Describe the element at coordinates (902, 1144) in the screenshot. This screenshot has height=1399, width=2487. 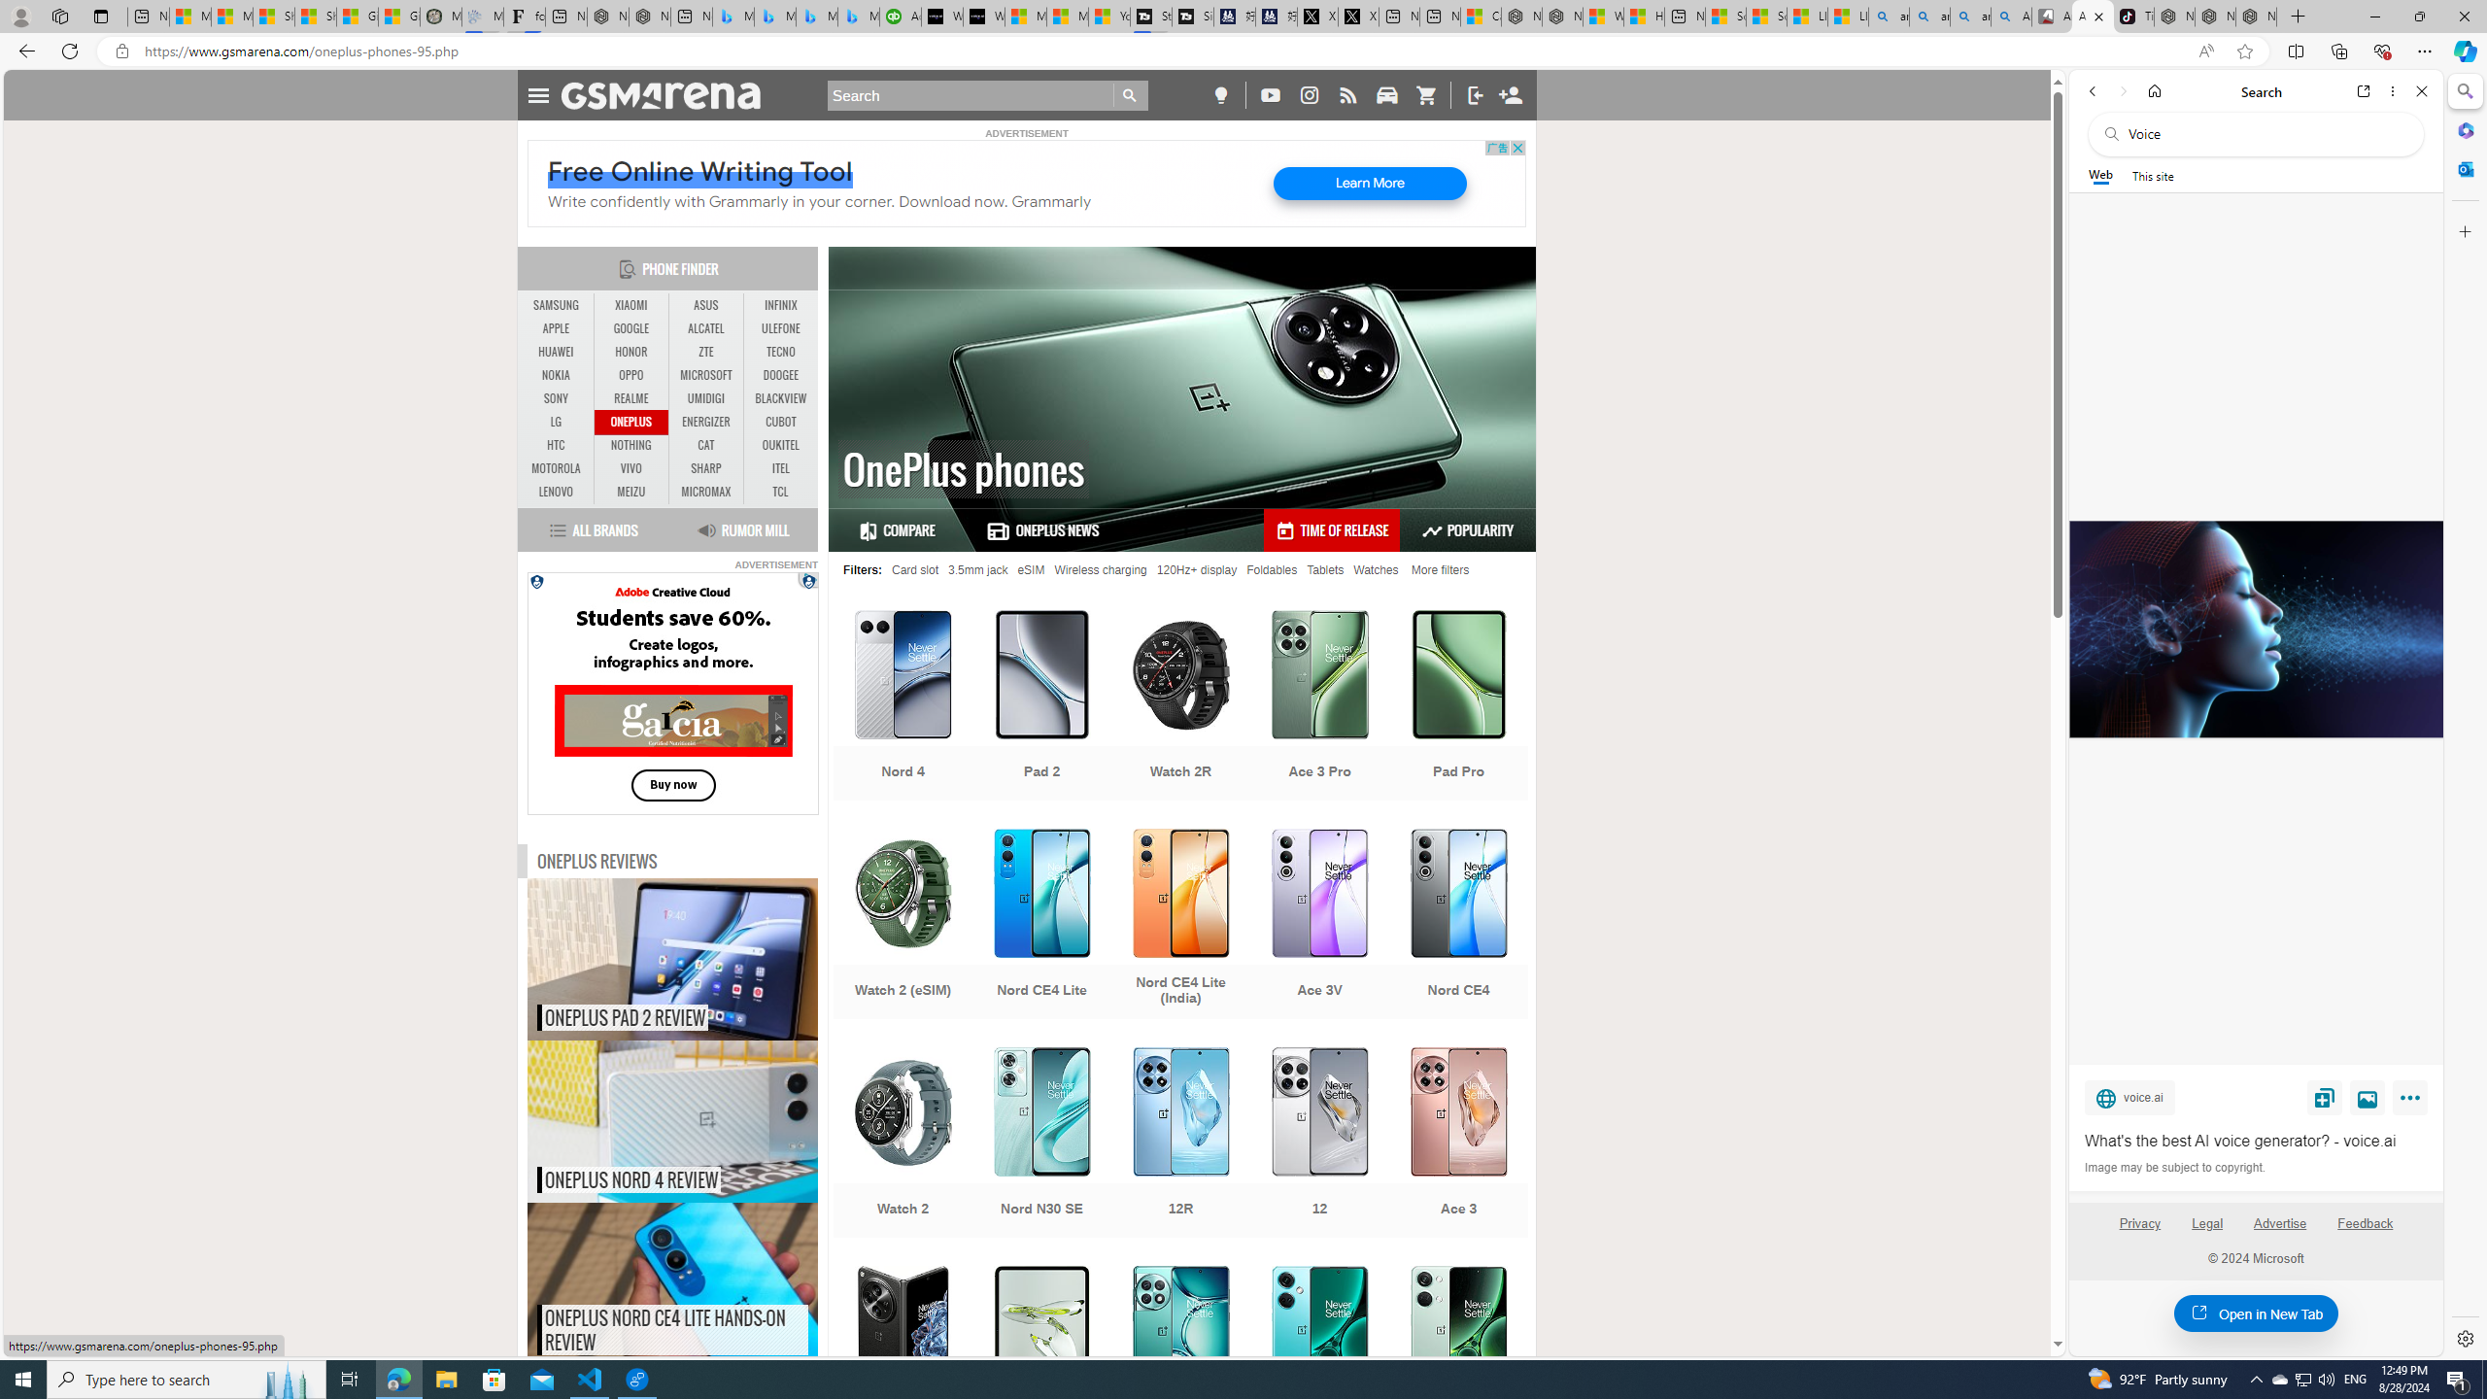
I see `Watch 2` at that location.